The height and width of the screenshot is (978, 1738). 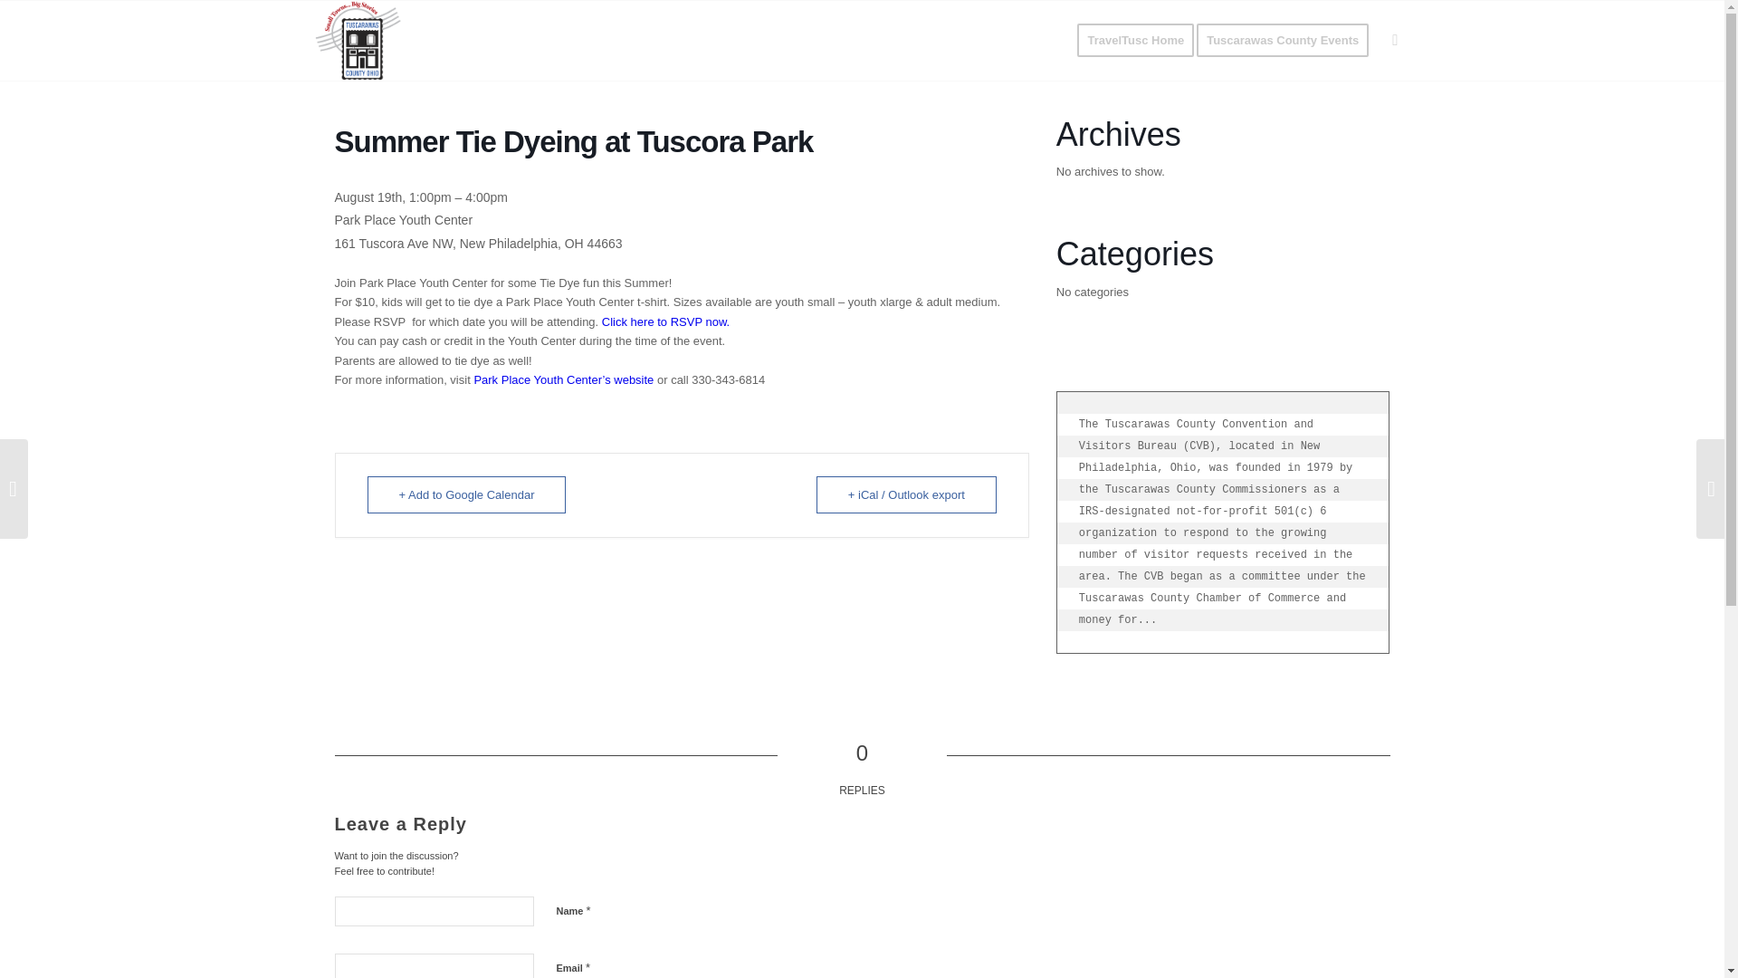 I want to click on cvbmain, so click(x=358, y=40).